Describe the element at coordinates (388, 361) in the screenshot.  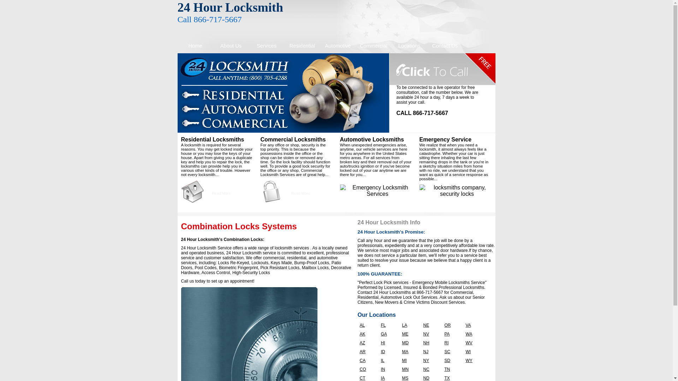
I see `IL` at that location.